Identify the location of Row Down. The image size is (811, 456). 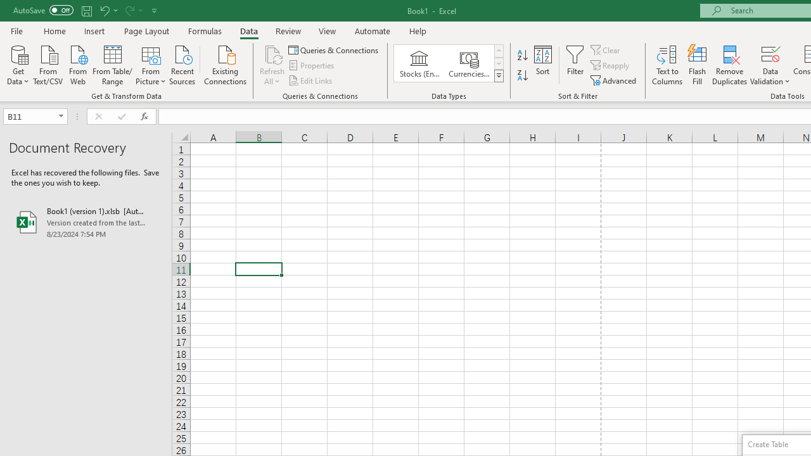
(498, 63).